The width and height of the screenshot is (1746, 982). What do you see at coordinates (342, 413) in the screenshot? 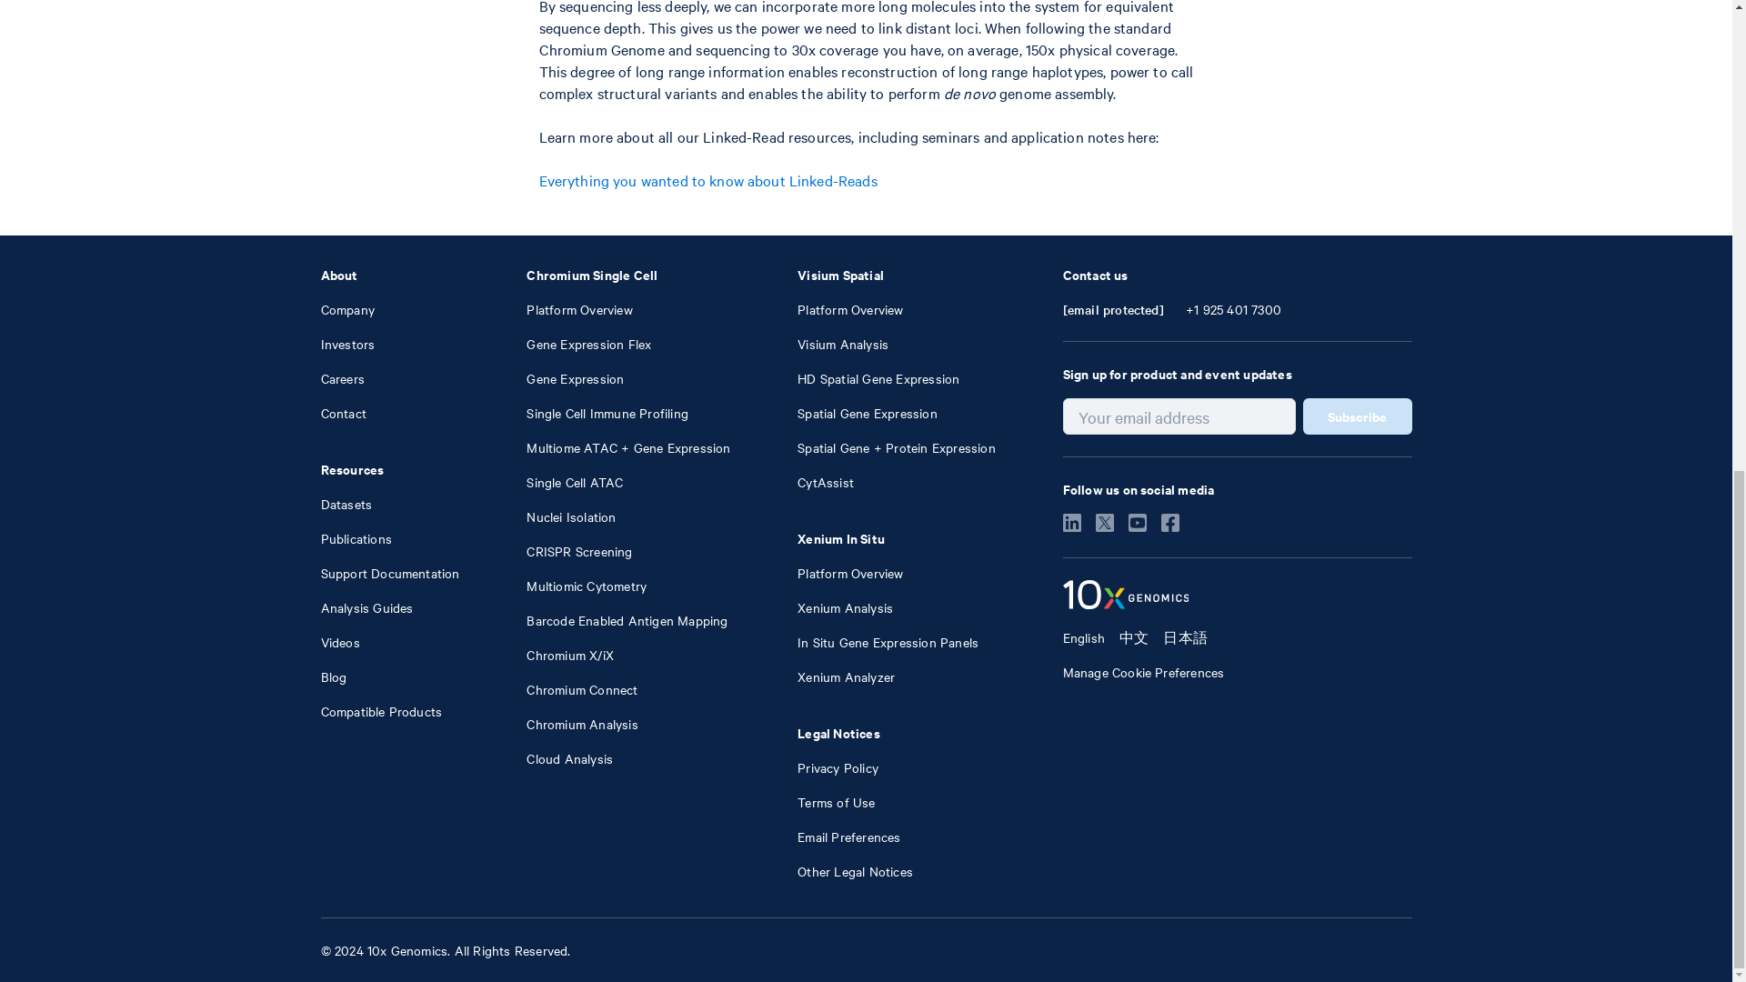
I see `Contact` at bounding box center [342, 413].